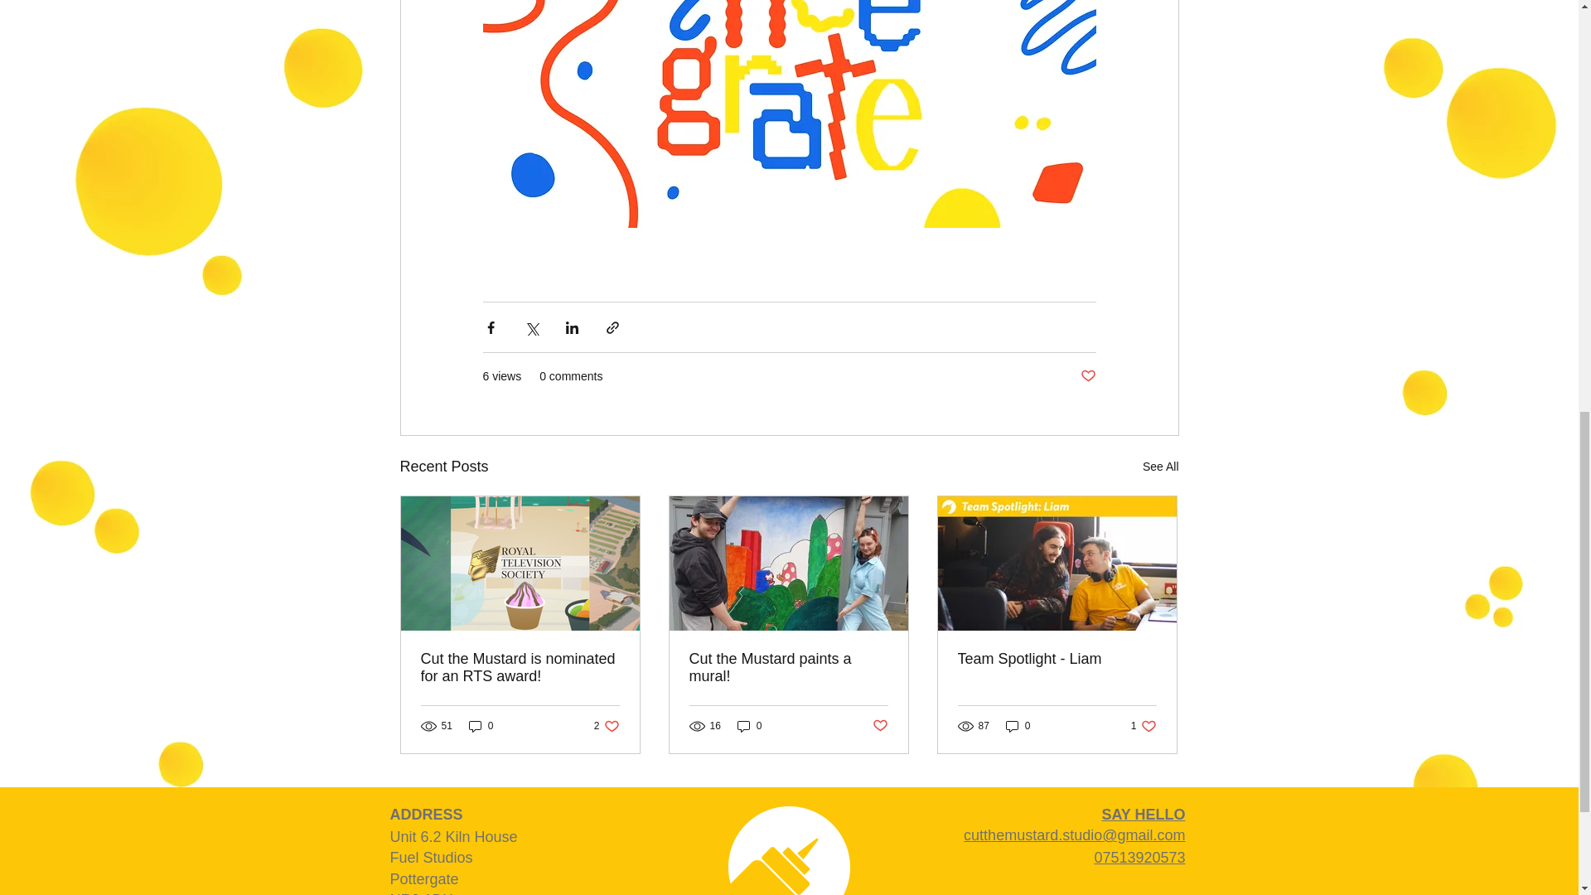  I want to click on 0, so click(1018, 726).